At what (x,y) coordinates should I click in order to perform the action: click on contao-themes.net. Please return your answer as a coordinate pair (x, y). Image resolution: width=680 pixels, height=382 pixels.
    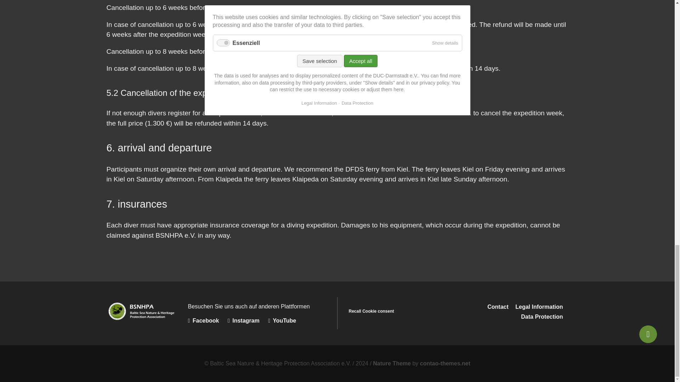
    Looking at the image, I should click on (445, 363).